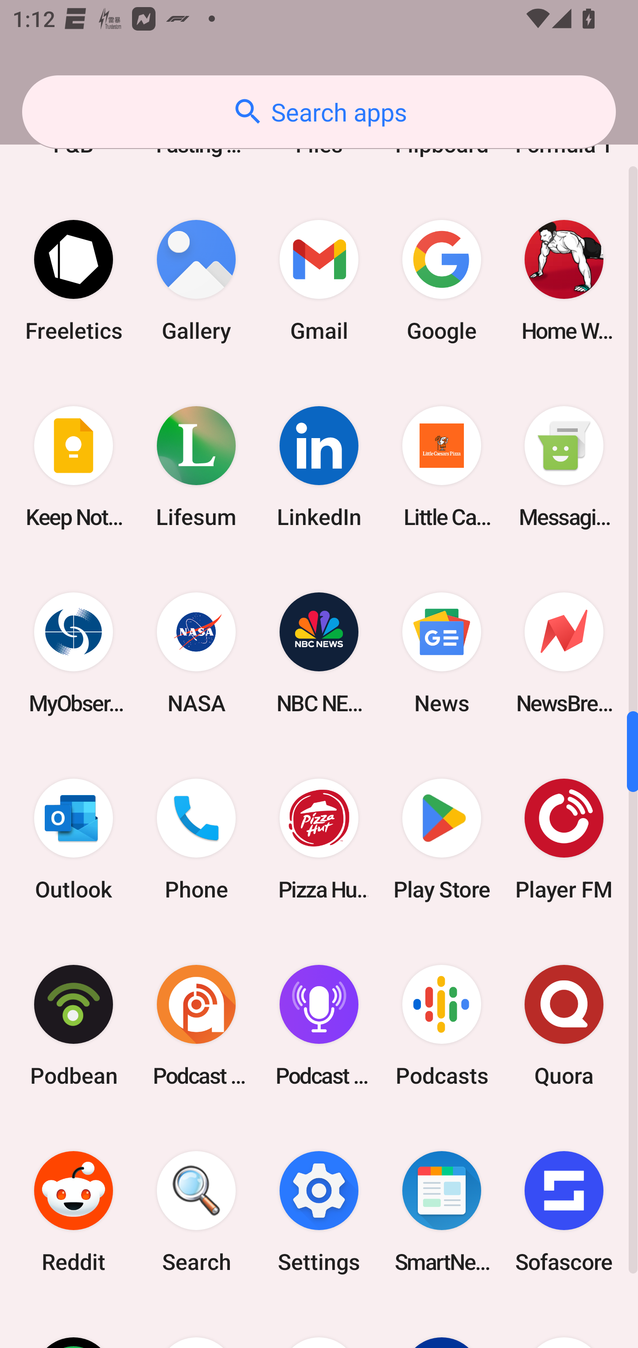  What do you see at coordinates (319, 840) in the screenshot?
I see `Pizza Hut HK & Macau` at bounding box center [319, 840].